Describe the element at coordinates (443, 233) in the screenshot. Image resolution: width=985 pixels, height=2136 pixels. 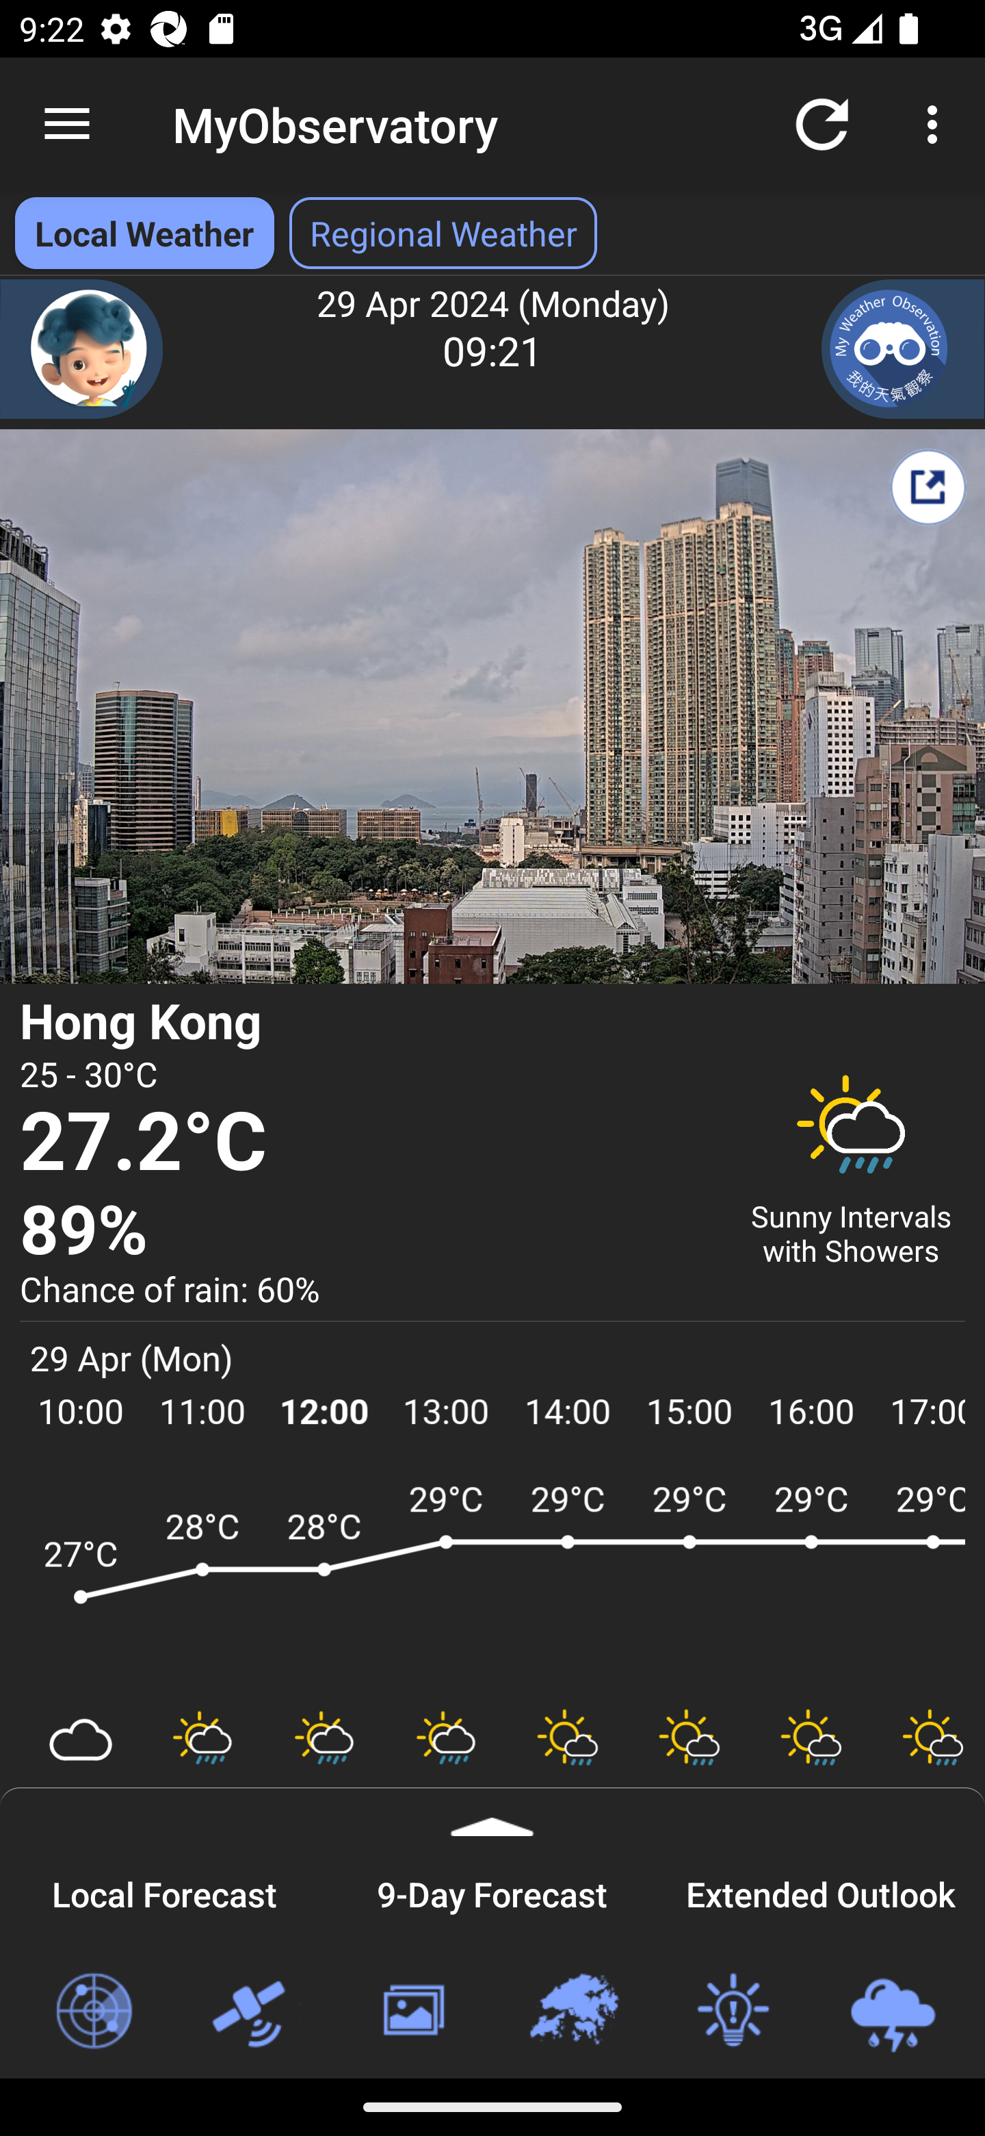
I see `Regional Weather Select Regional Weather` at that location.